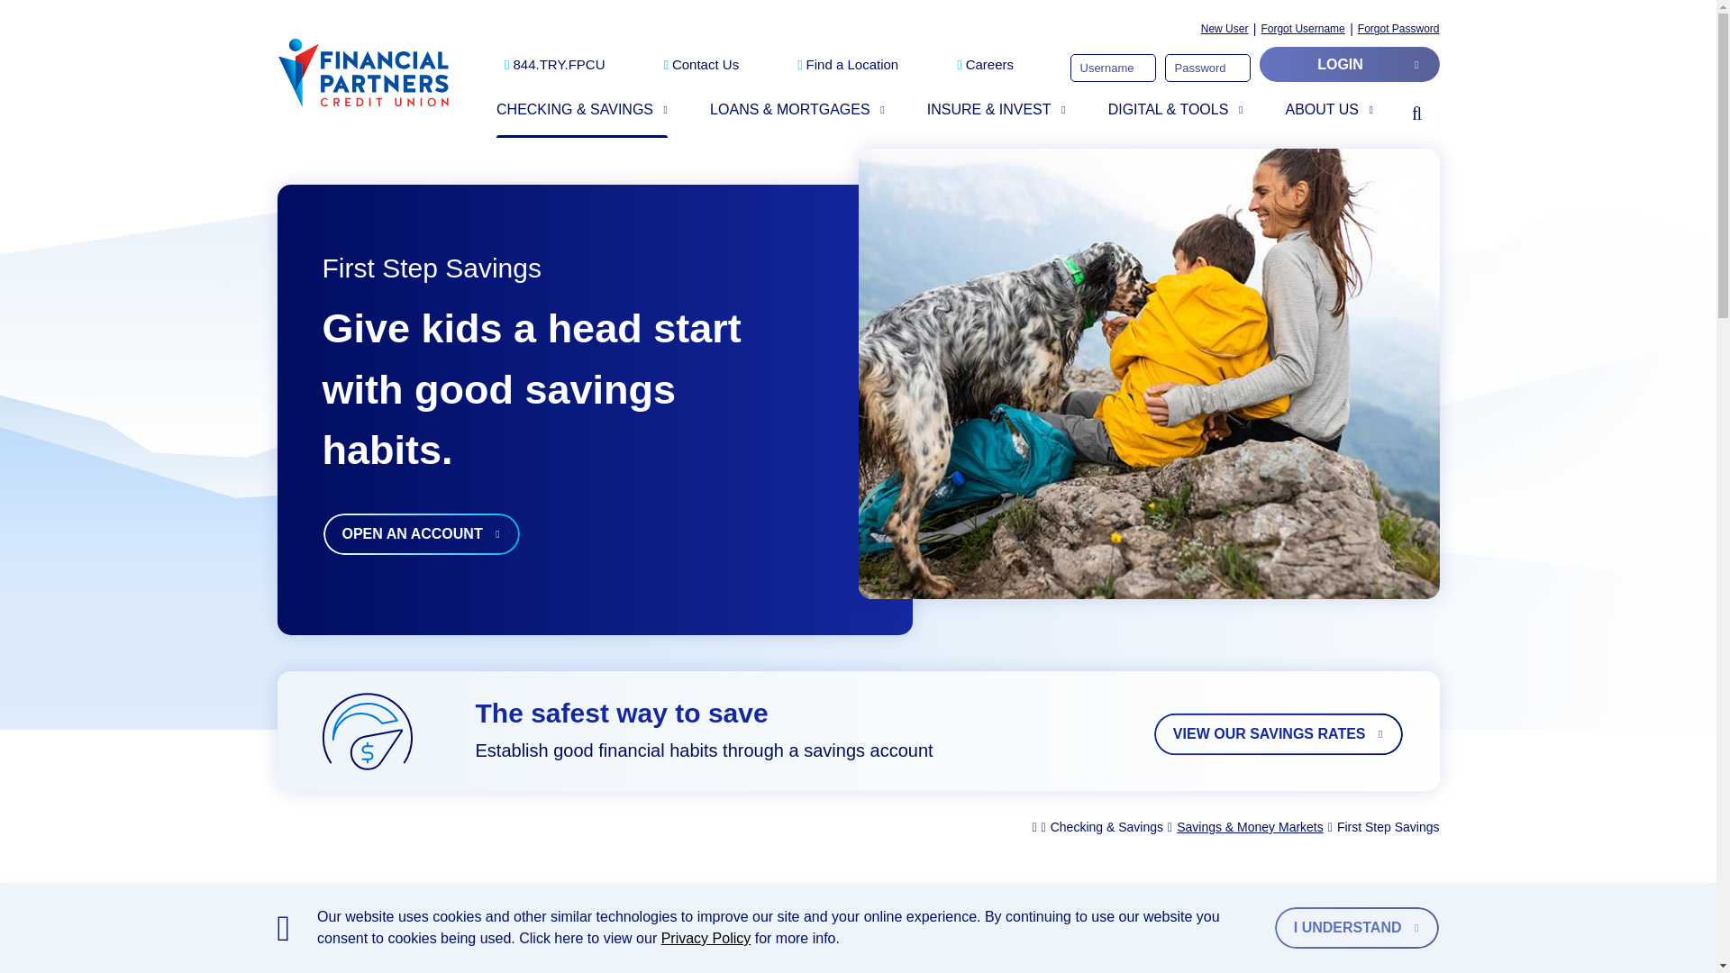 The image size is (1730, 973). What do you see at coordinates (1349, 63) in the screenshot?
I see `LOGIN` at bounding box center [1349, 63].